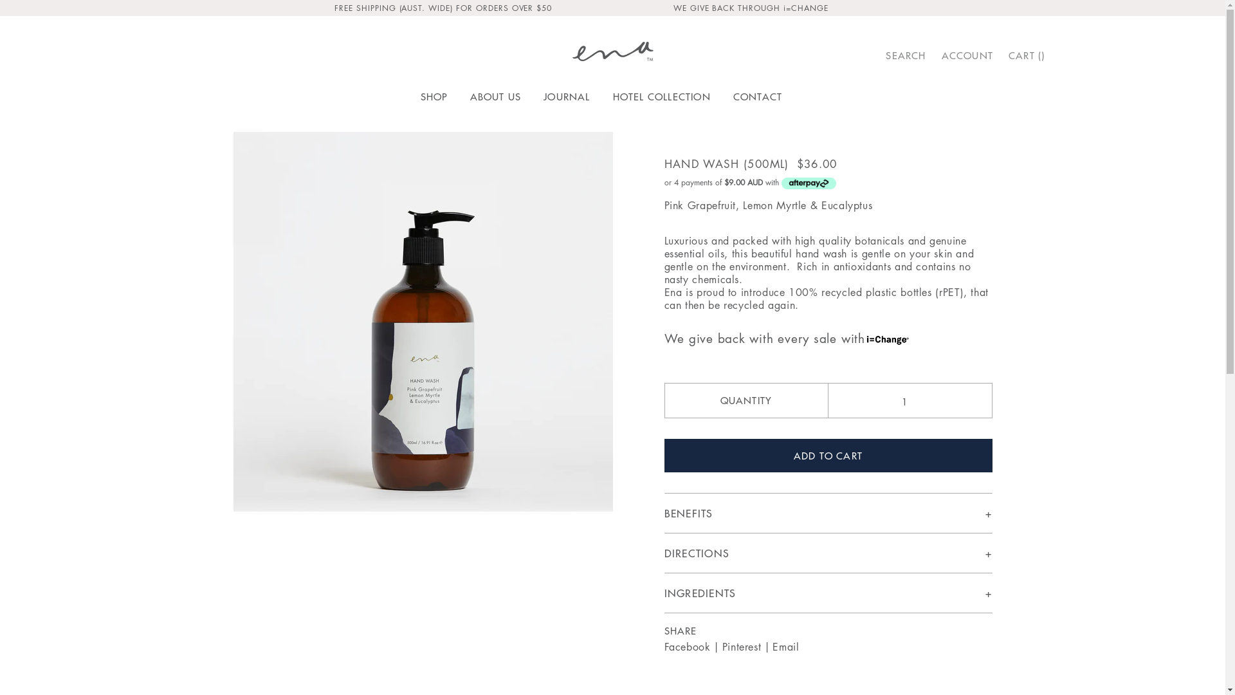  Describe the element at coordinates (967, 55) in the screenshot. I see `ACCOUNT` at that location.